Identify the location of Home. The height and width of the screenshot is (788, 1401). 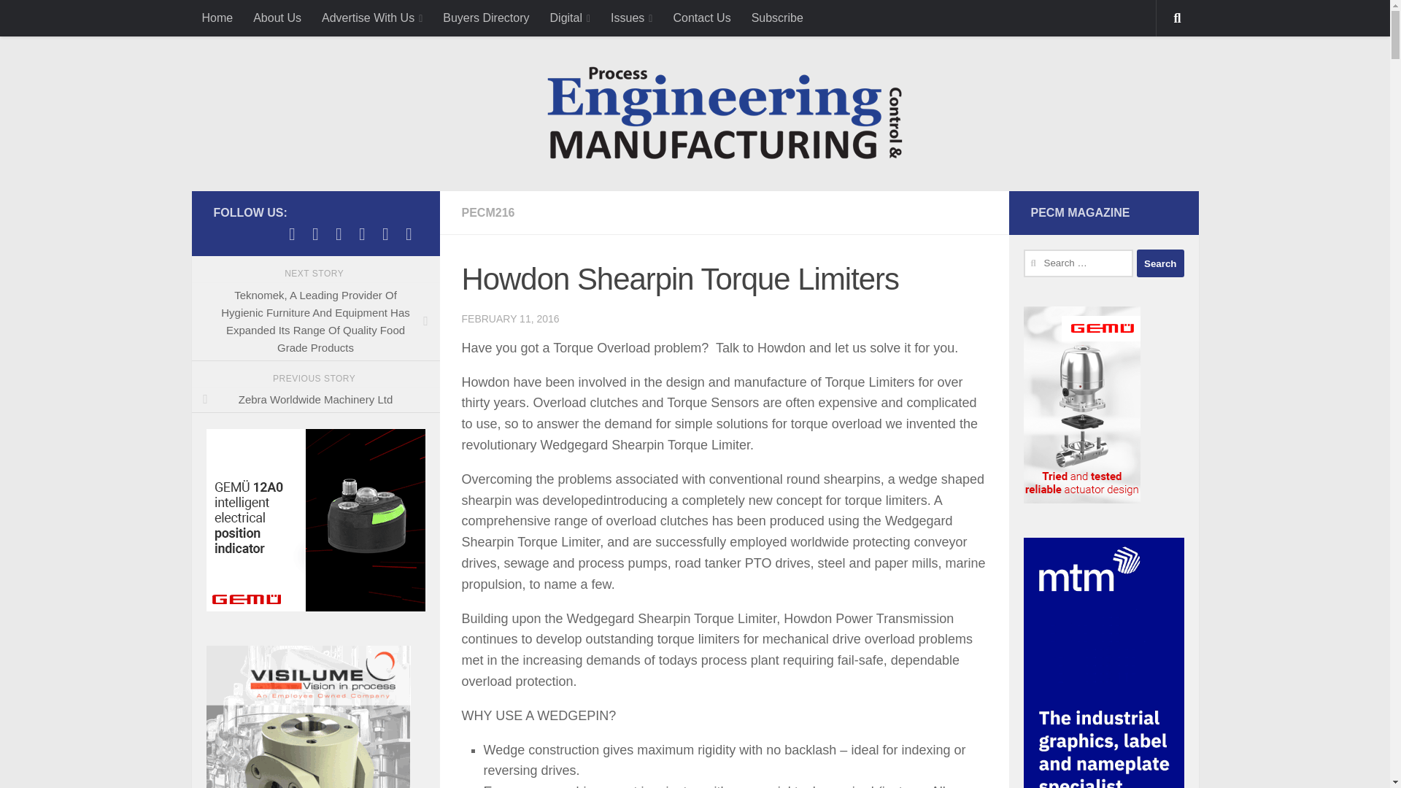
(216, 18).